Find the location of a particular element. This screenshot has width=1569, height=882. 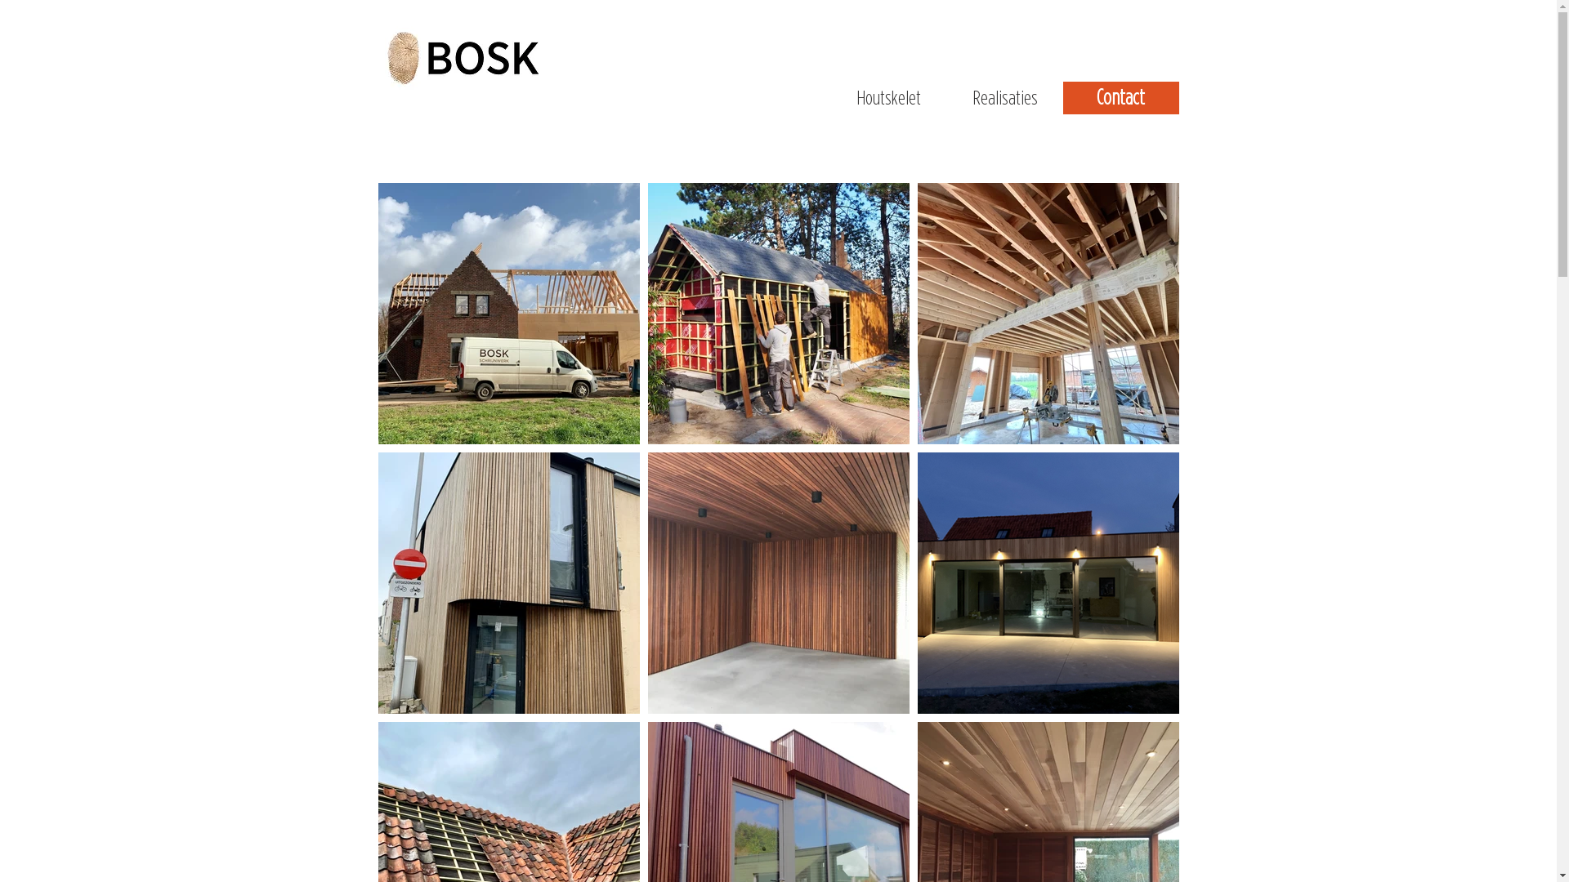

Houtskelet is located at coordinates (888, 98).